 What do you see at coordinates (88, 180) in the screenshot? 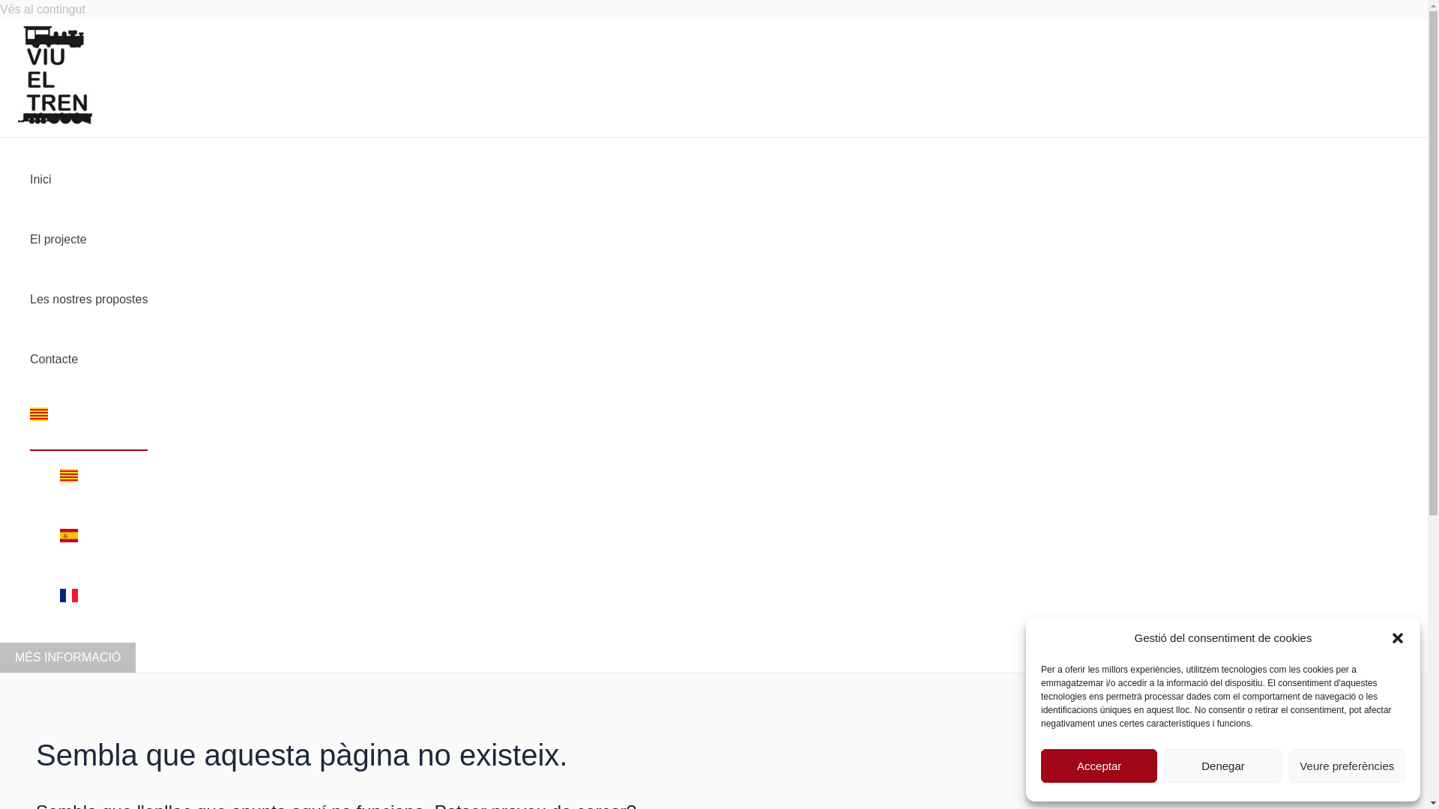
I see `Inici` at bounding box center [88, 180].